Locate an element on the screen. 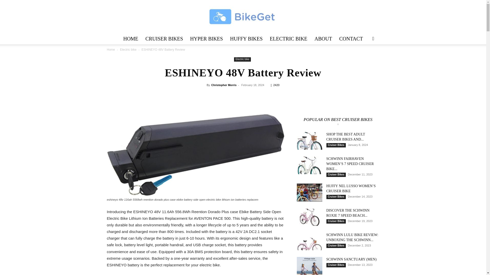 This screenshot has height=275, width=490. ABOUT is located at coordinates (323, 38).